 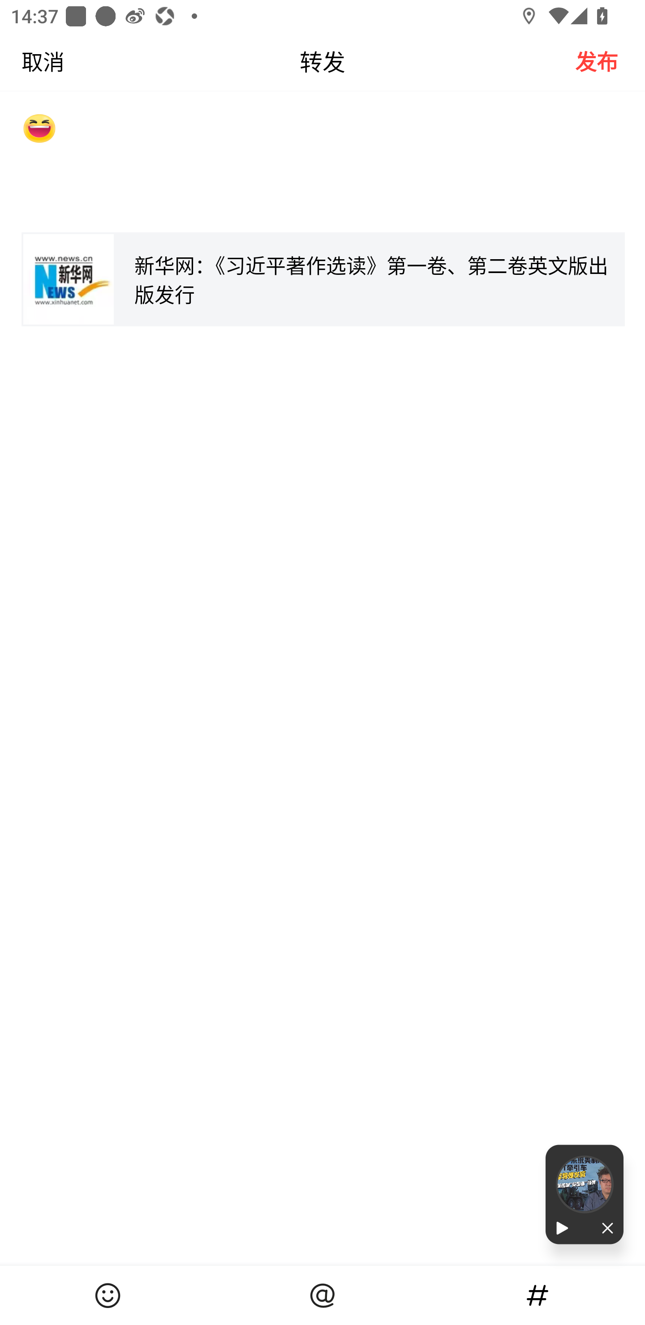 What do you see at coordinates (604, 1229) in the screenshot?
I see `关闭` at bounding box center [604, 1229].